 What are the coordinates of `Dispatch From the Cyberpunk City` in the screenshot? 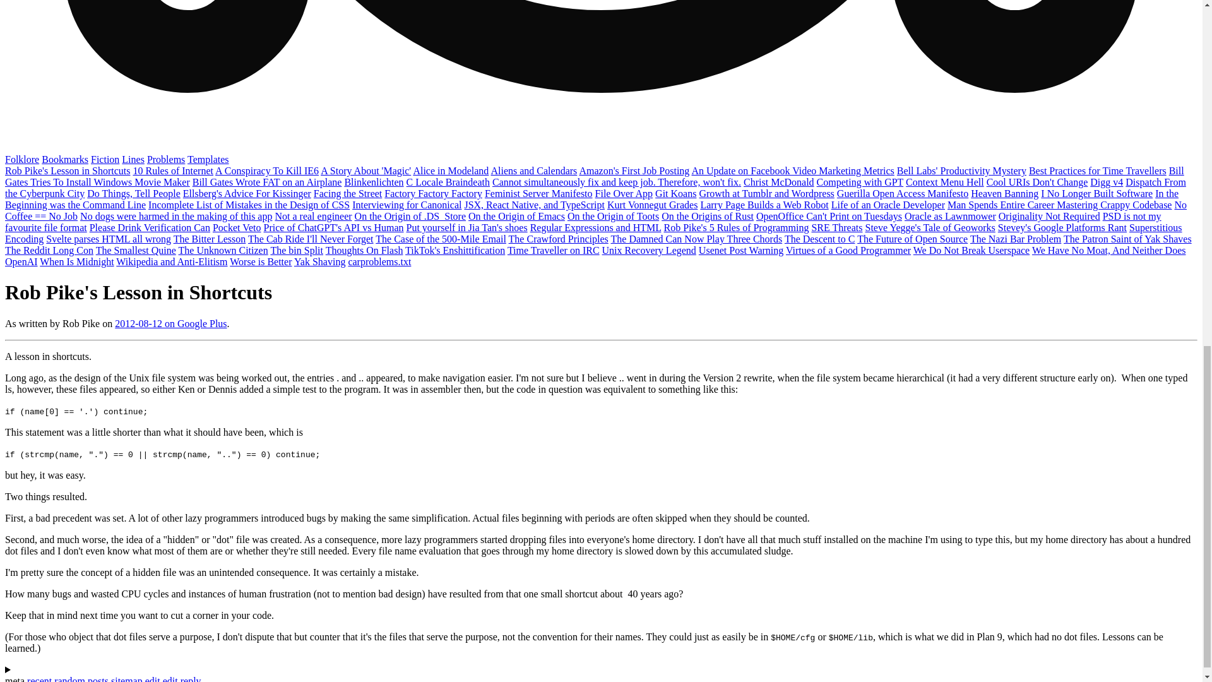 It's located at (595, 188).